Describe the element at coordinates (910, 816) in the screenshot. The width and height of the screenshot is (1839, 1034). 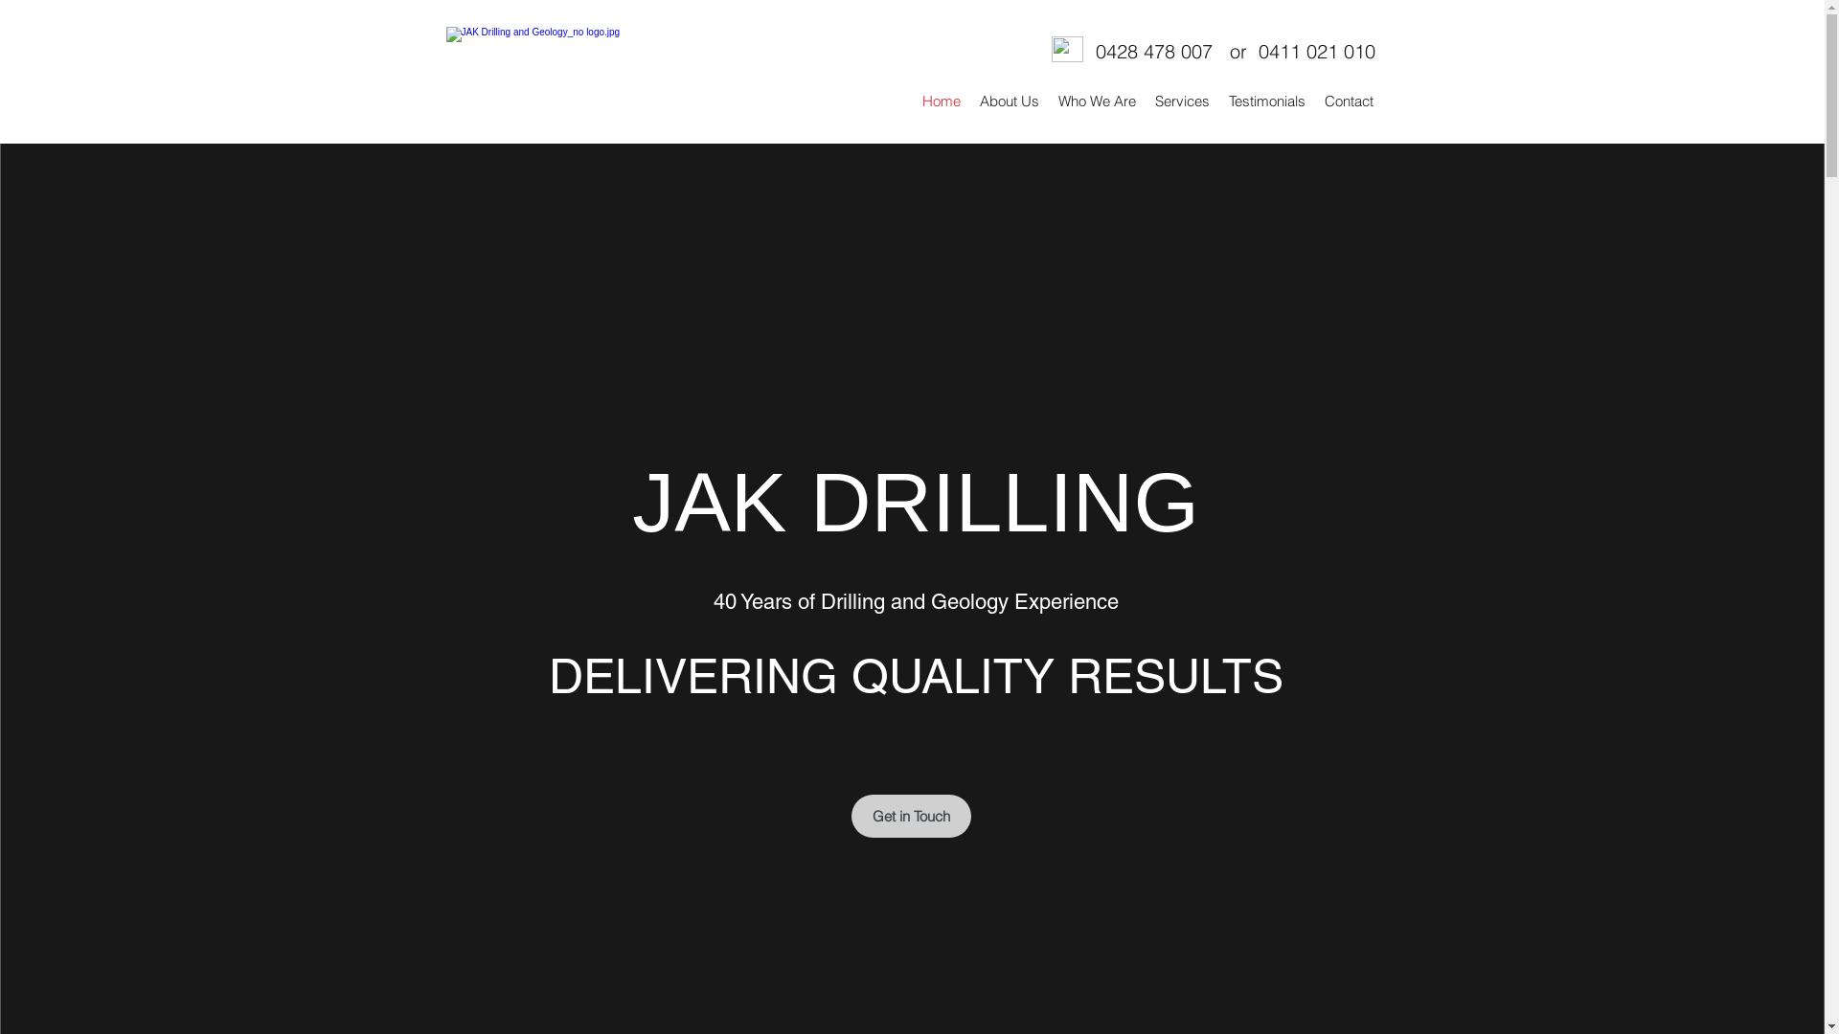
I see `Get in Touch` at that location.